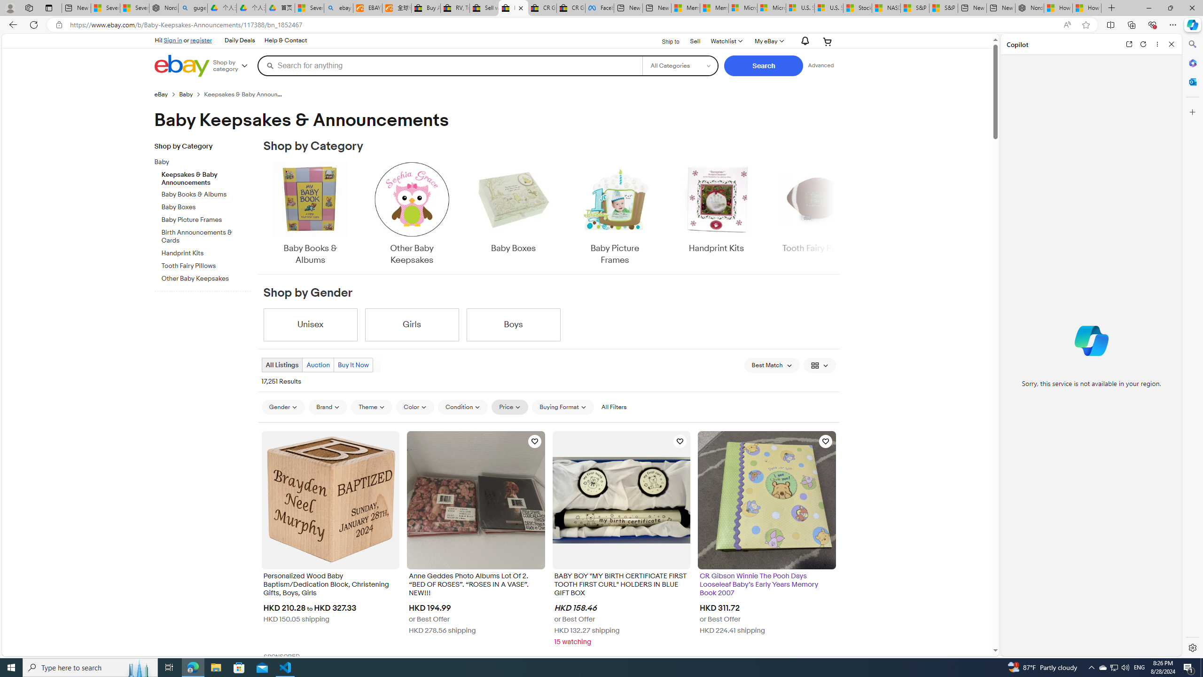  What do you see at coordinates (239, 40) in the screenshot?
I see `Daily Deals` at bounding box center [239, 40].